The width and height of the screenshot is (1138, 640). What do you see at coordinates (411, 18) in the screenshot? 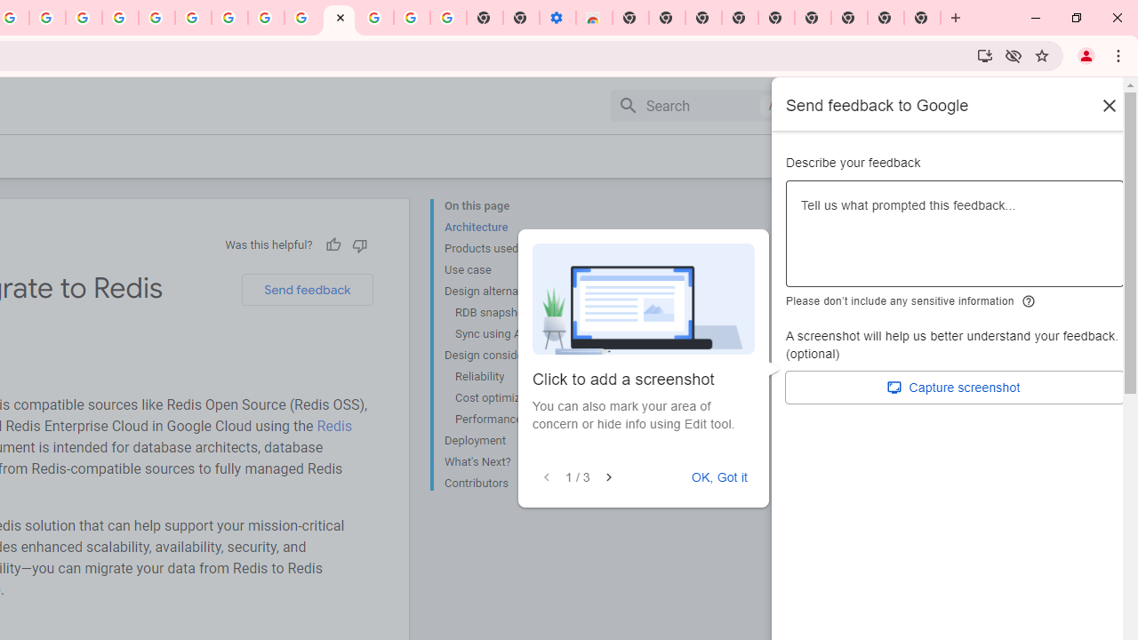
I see `Google Account Help` at bounding box center [411, 18].